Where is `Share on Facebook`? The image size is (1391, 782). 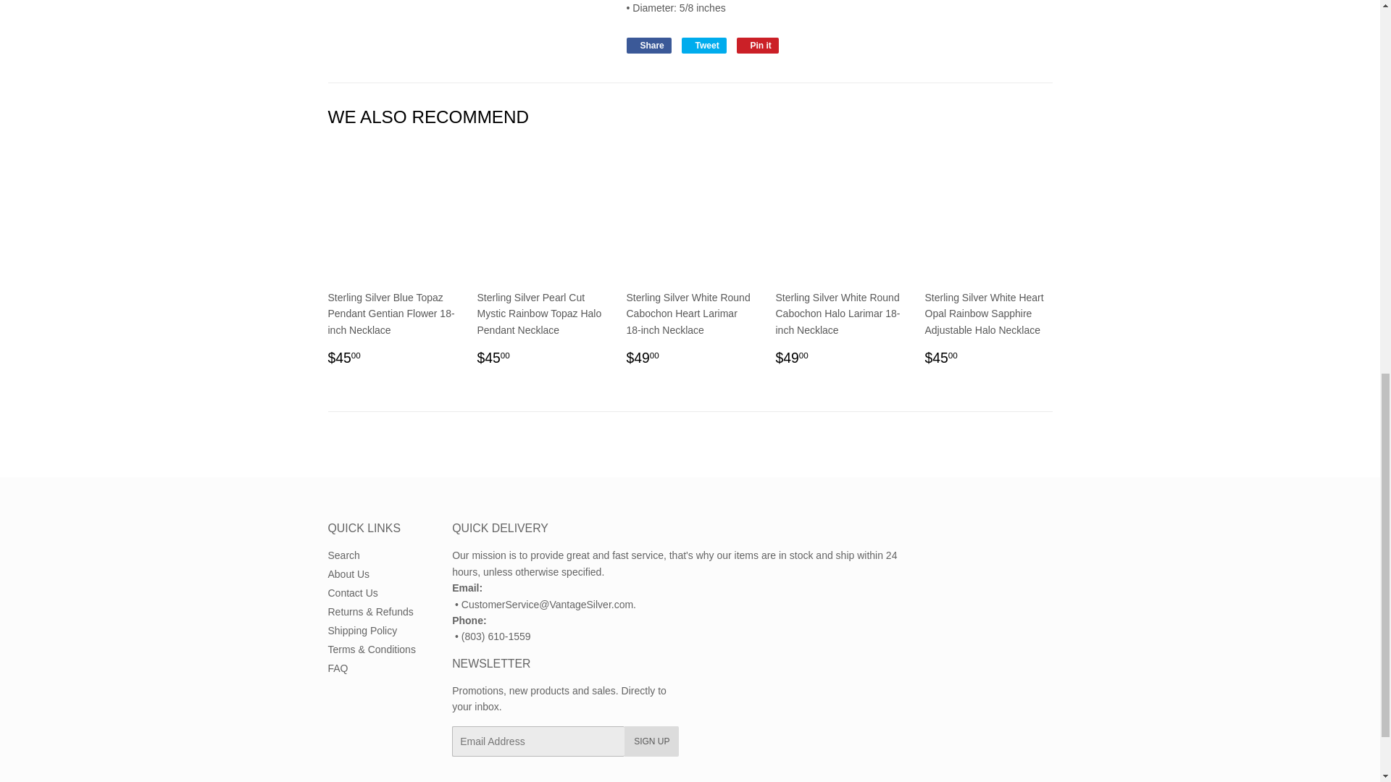 Share on Facebook is located at coordinates (648, 45).